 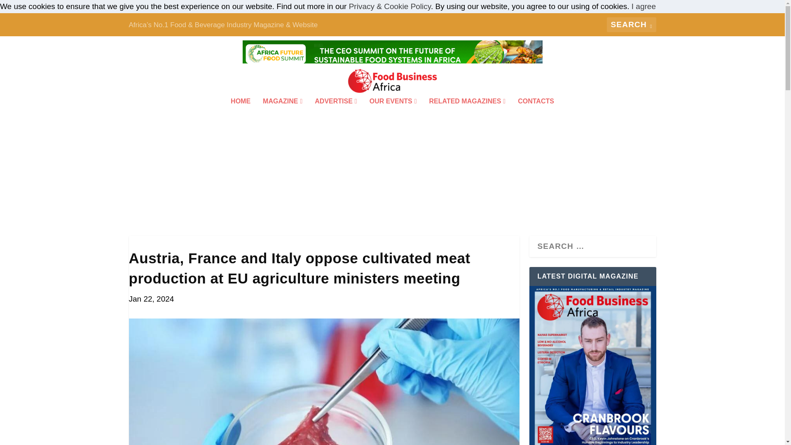 What do you see at coordinates (644, 6) in the screenshot?
I see `I agree` at bounding box center [644, 6].